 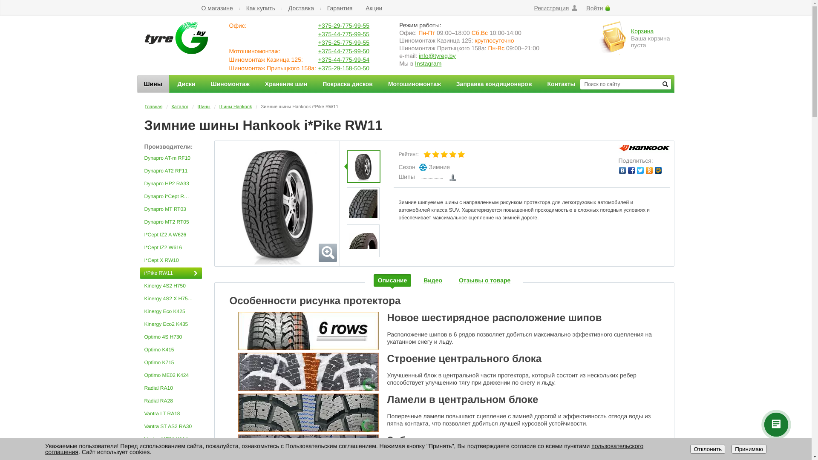 What do you see at coordinates (631, 170) in the screenshot?
I see `Facebook` at bounding box center [631, 170].